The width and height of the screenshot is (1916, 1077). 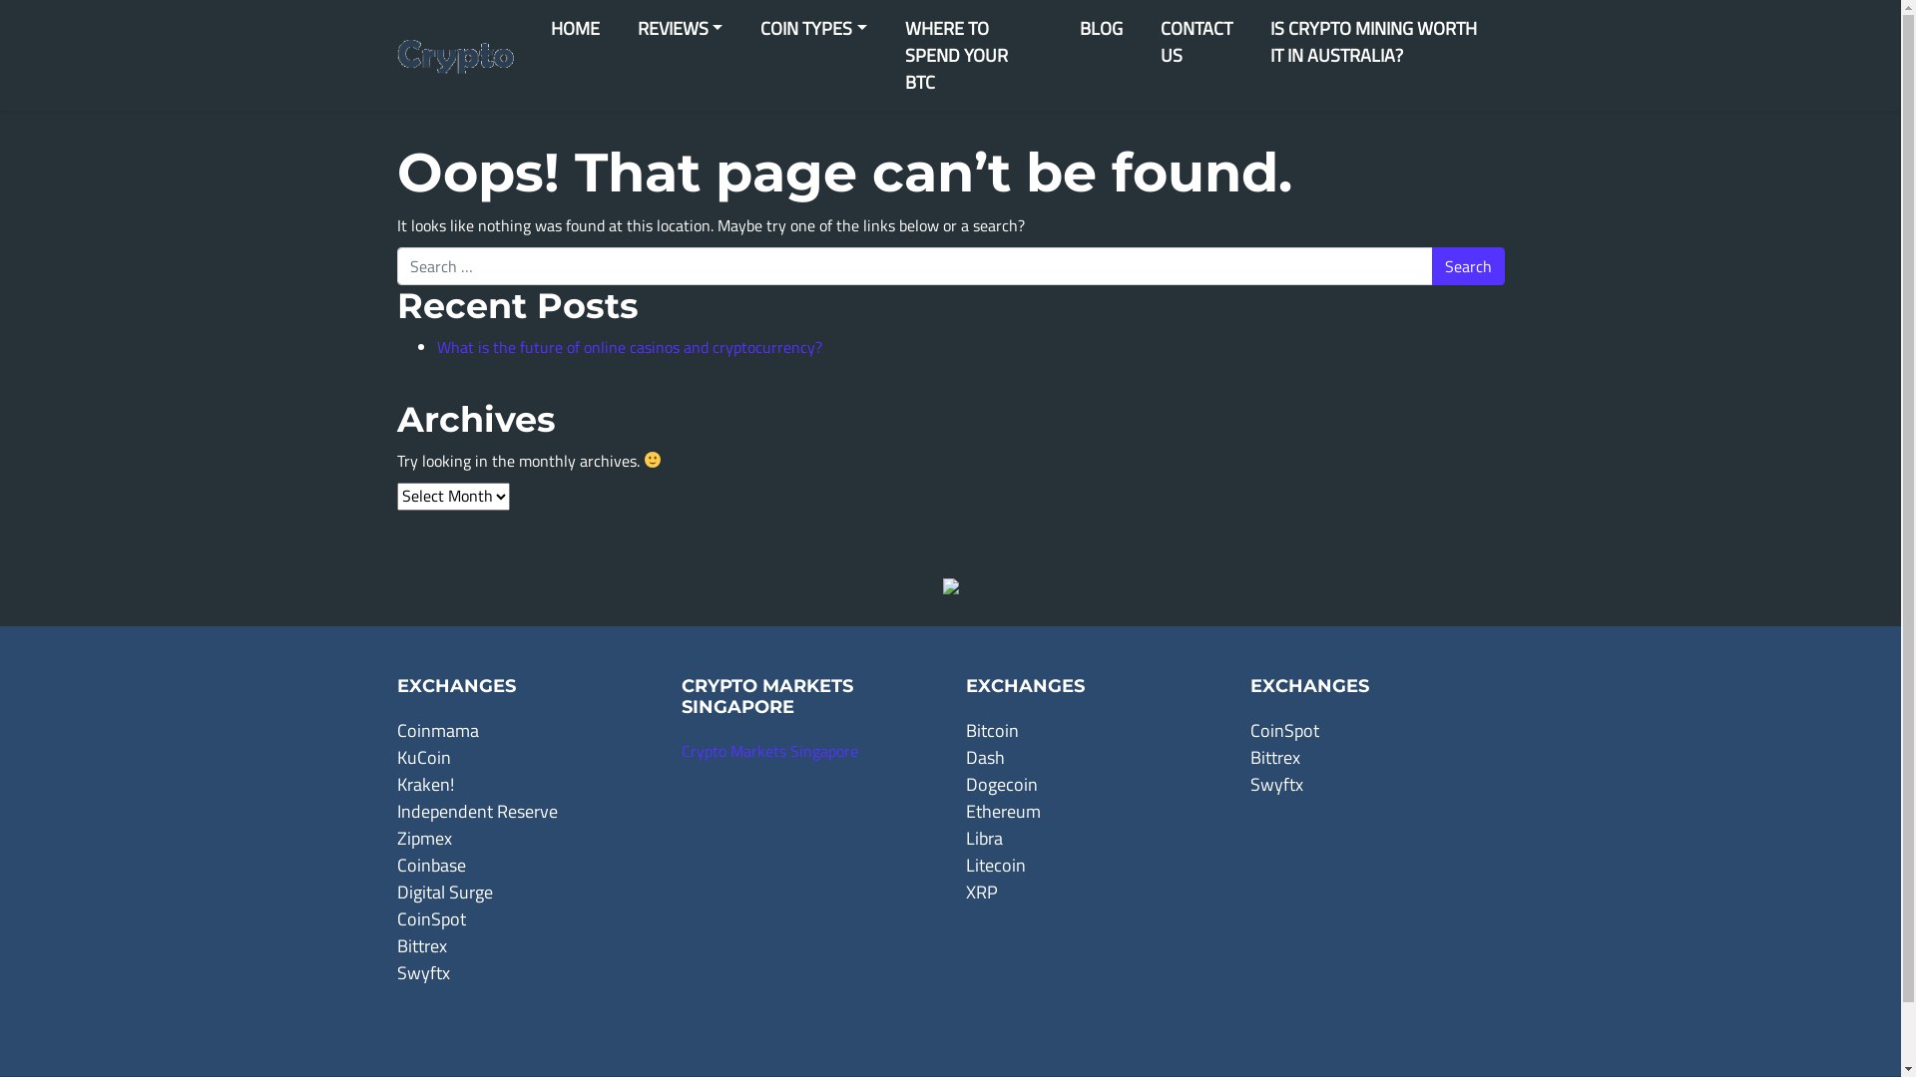 What do you see at coordinates (424, 758) in the screenshot?
I see `KuCoin` at bounding box center [424, 758].